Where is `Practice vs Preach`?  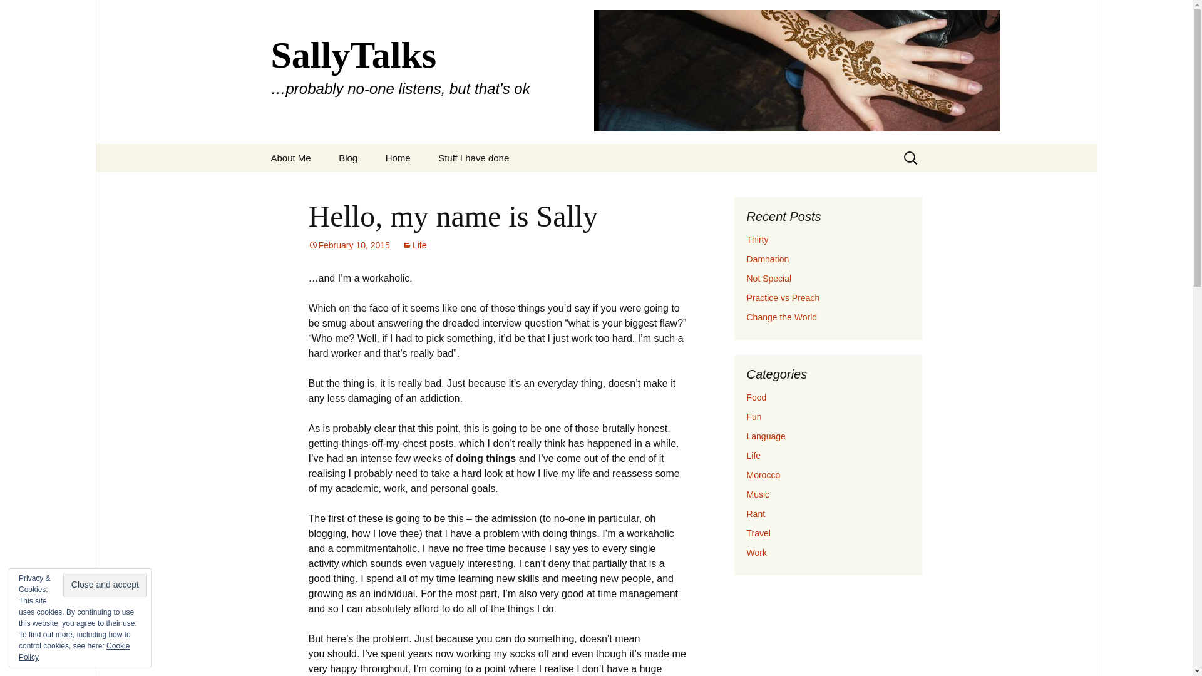
Practice vs Preach is located at coordinates (783, 297).